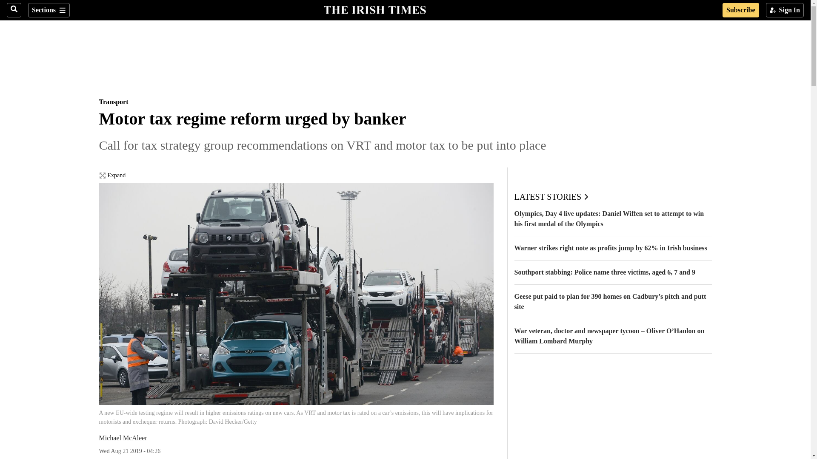  Describe the element at coordinates (374, 9) in the screenshot. I see `The Irish Times` at that location.